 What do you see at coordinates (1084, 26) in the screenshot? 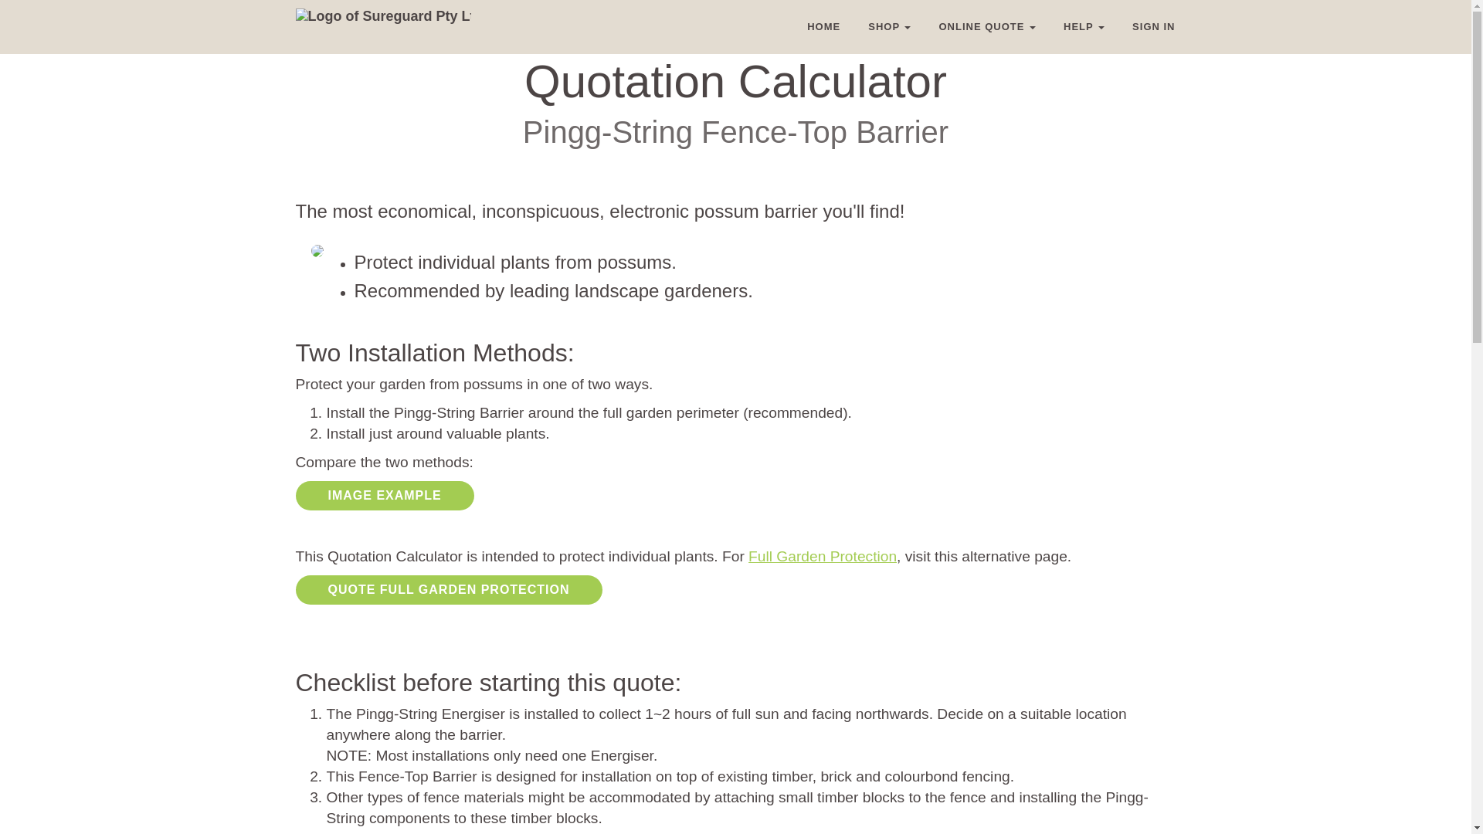
I see `HELP` at bounding box center [1084, 26].